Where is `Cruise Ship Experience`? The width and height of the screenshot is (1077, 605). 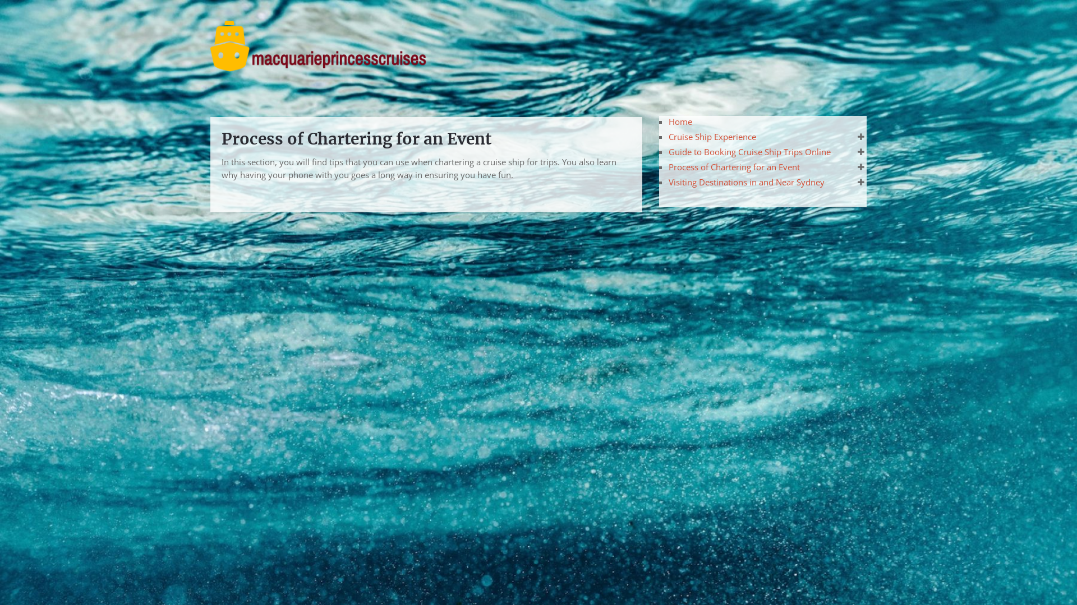 Cruise Ship Experience is located at coordinates (712, 137).